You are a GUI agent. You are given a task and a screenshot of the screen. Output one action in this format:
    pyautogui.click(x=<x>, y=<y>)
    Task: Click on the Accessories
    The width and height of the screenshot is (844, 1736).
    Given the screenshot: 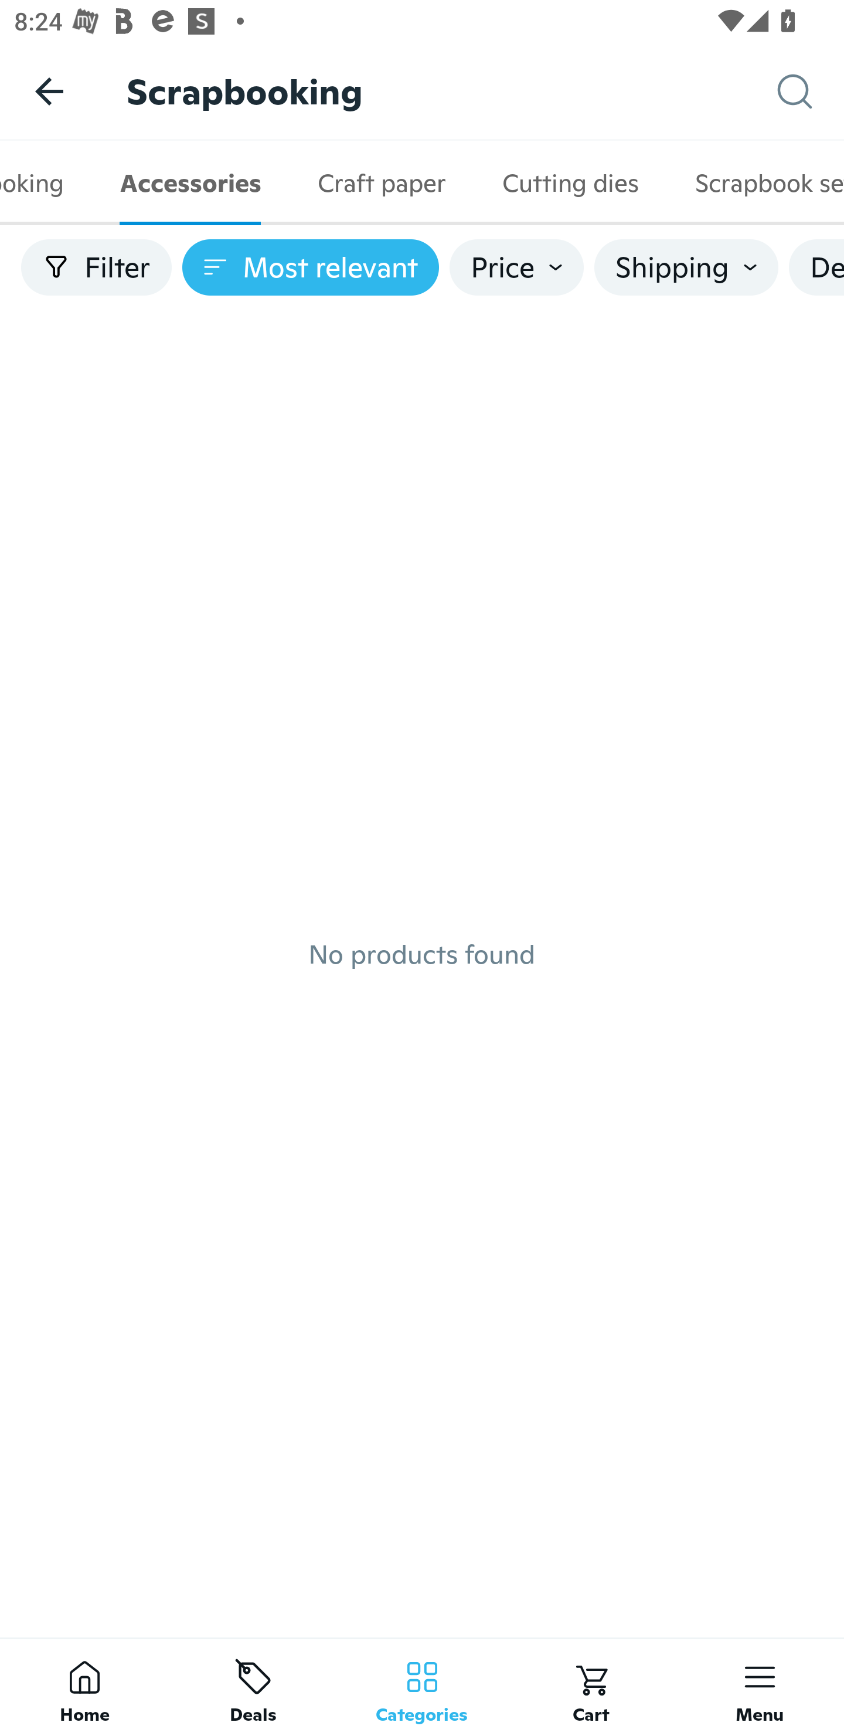 What is the action you would take?
    pyautogui.click(x=190, y=183)
    